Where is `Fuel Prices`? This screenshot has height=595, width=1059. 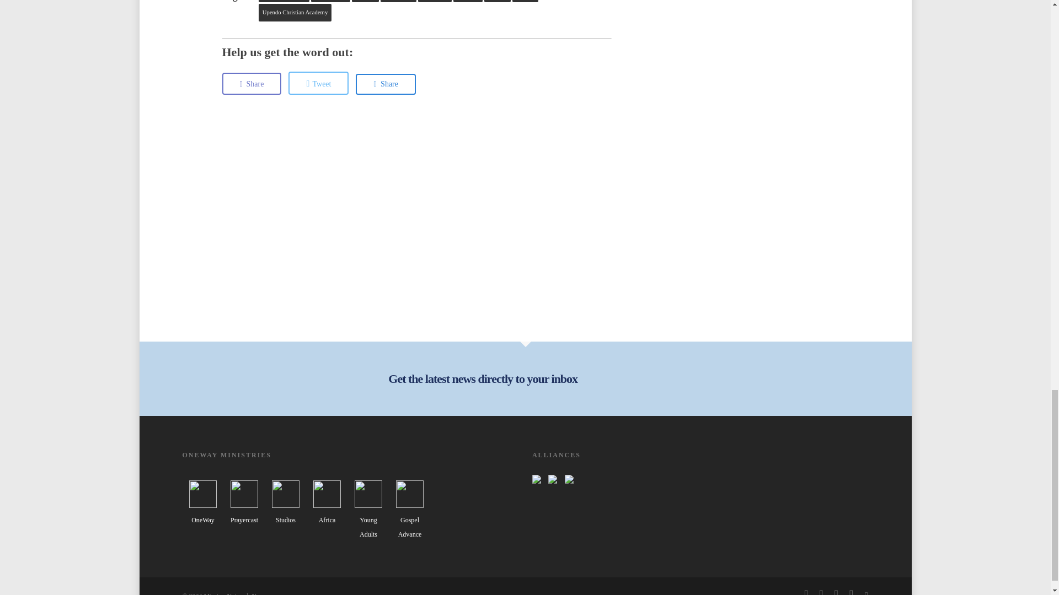
Fuel Prices is located at coordinates (435, 1).